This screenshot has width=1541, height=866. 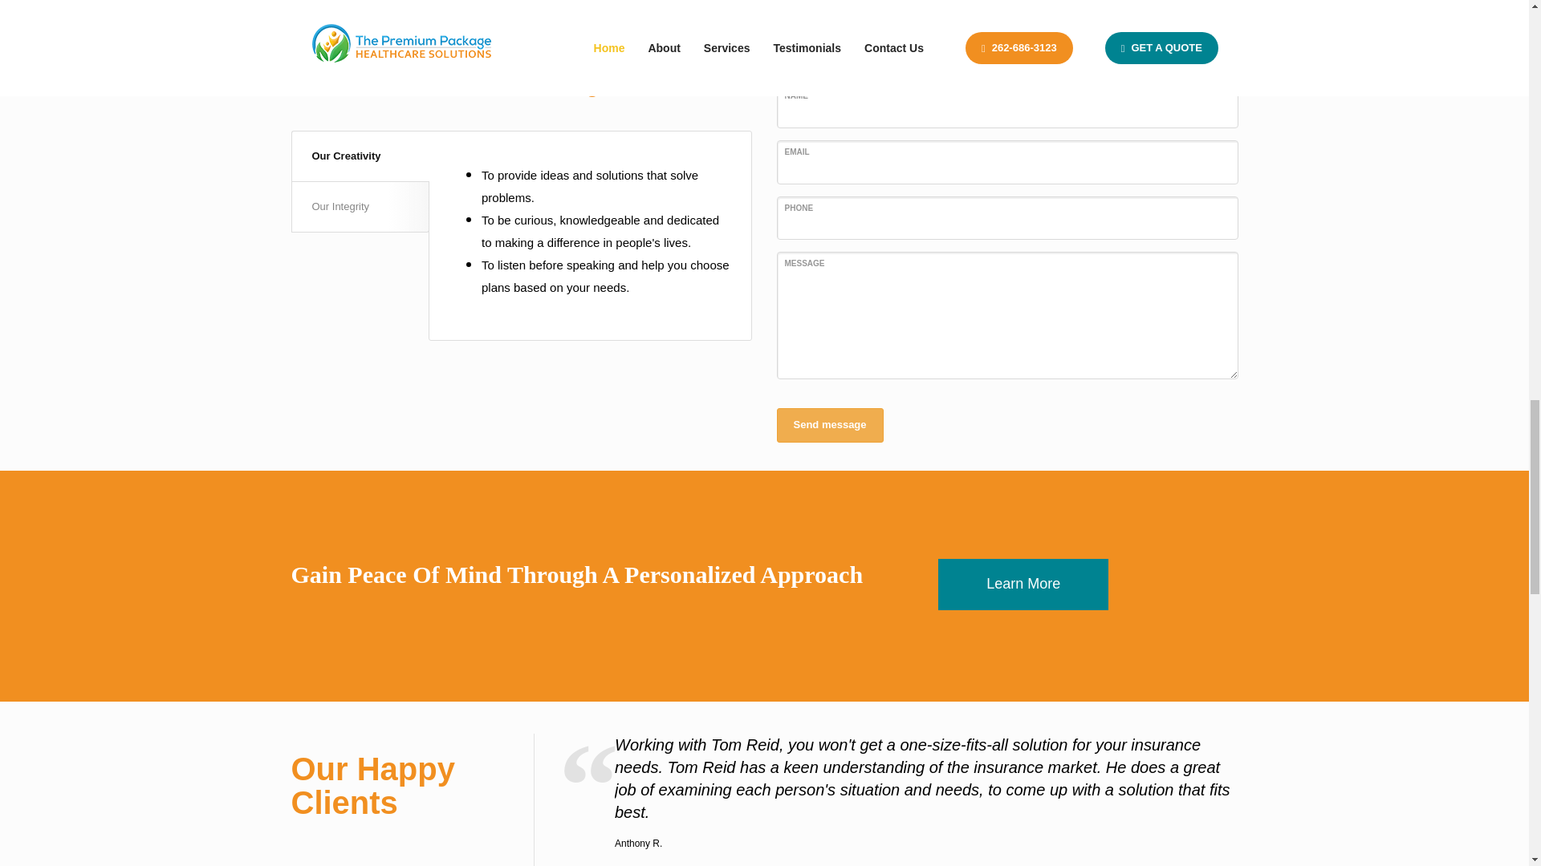 I want to click on Our Integrity, so click(x=360, y=207).